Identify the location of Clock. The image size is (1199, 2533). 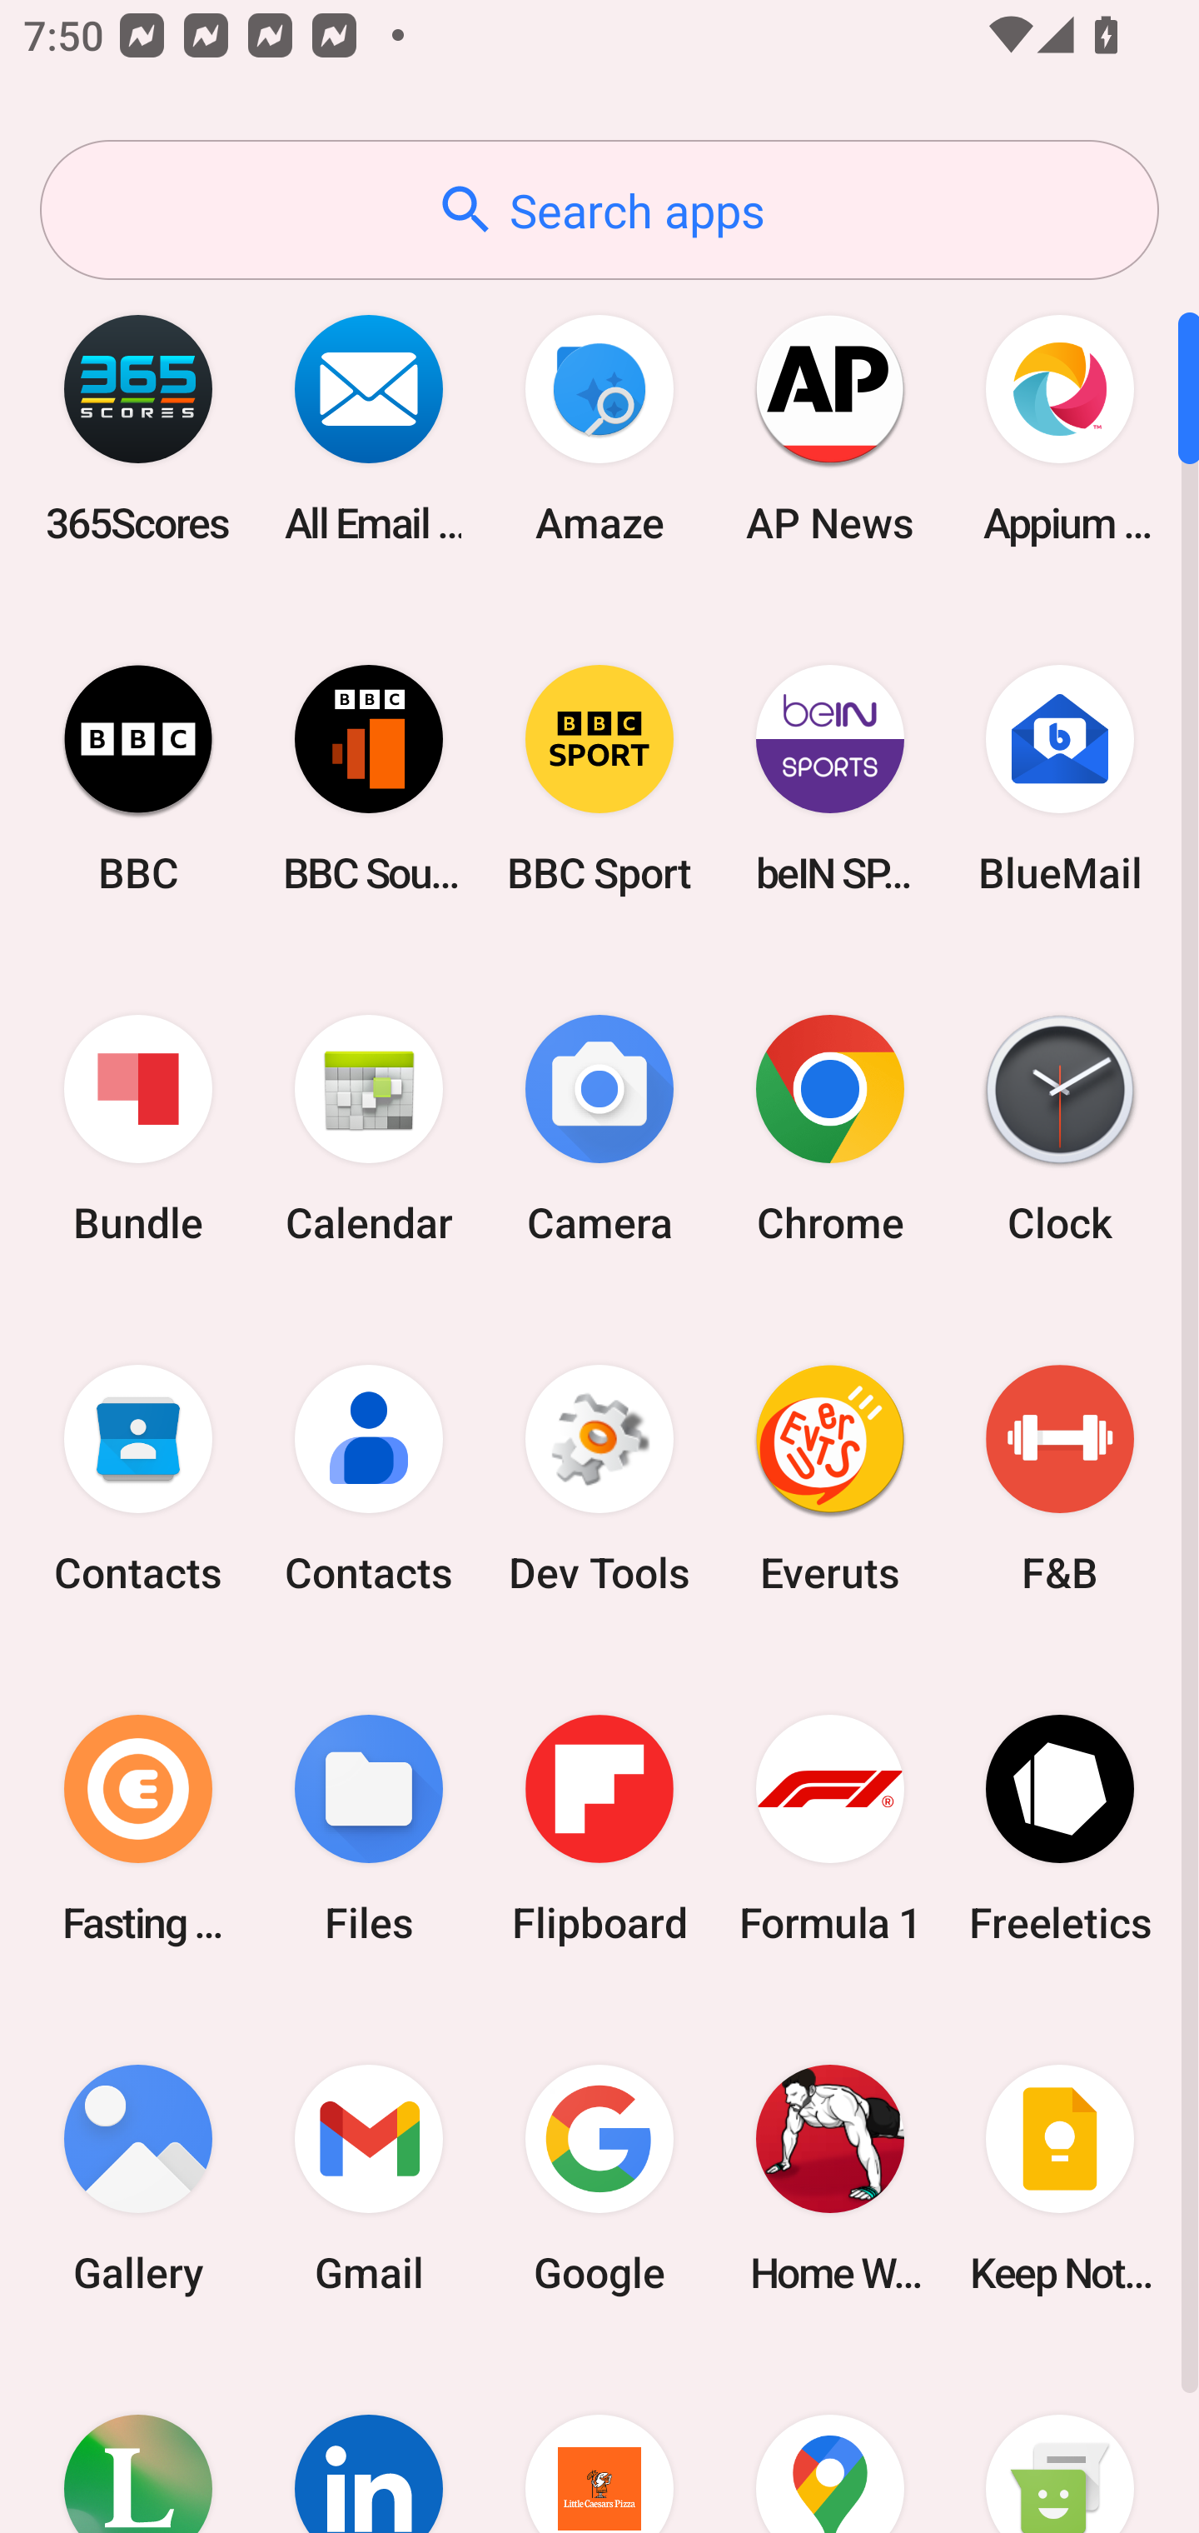
(1060, 1130).